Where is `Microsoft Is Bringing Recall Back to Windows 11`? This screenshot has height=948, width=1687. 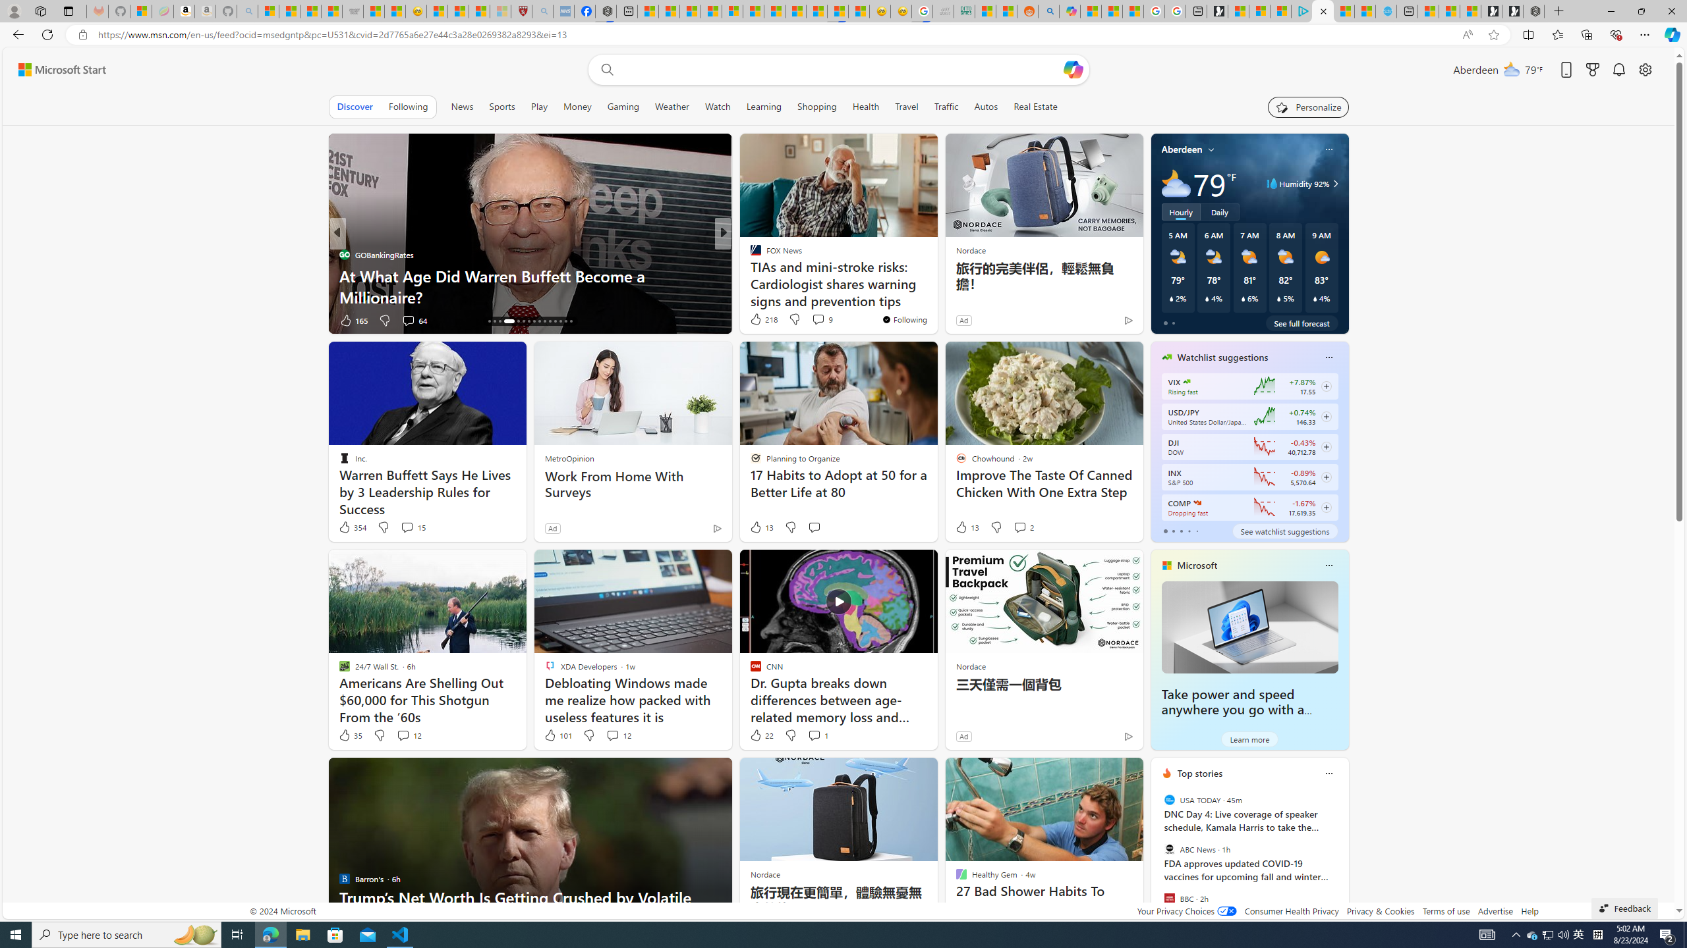 Microsoft Is Bringing Recall Back to Windows 11 is located at coordinates (935, 296).